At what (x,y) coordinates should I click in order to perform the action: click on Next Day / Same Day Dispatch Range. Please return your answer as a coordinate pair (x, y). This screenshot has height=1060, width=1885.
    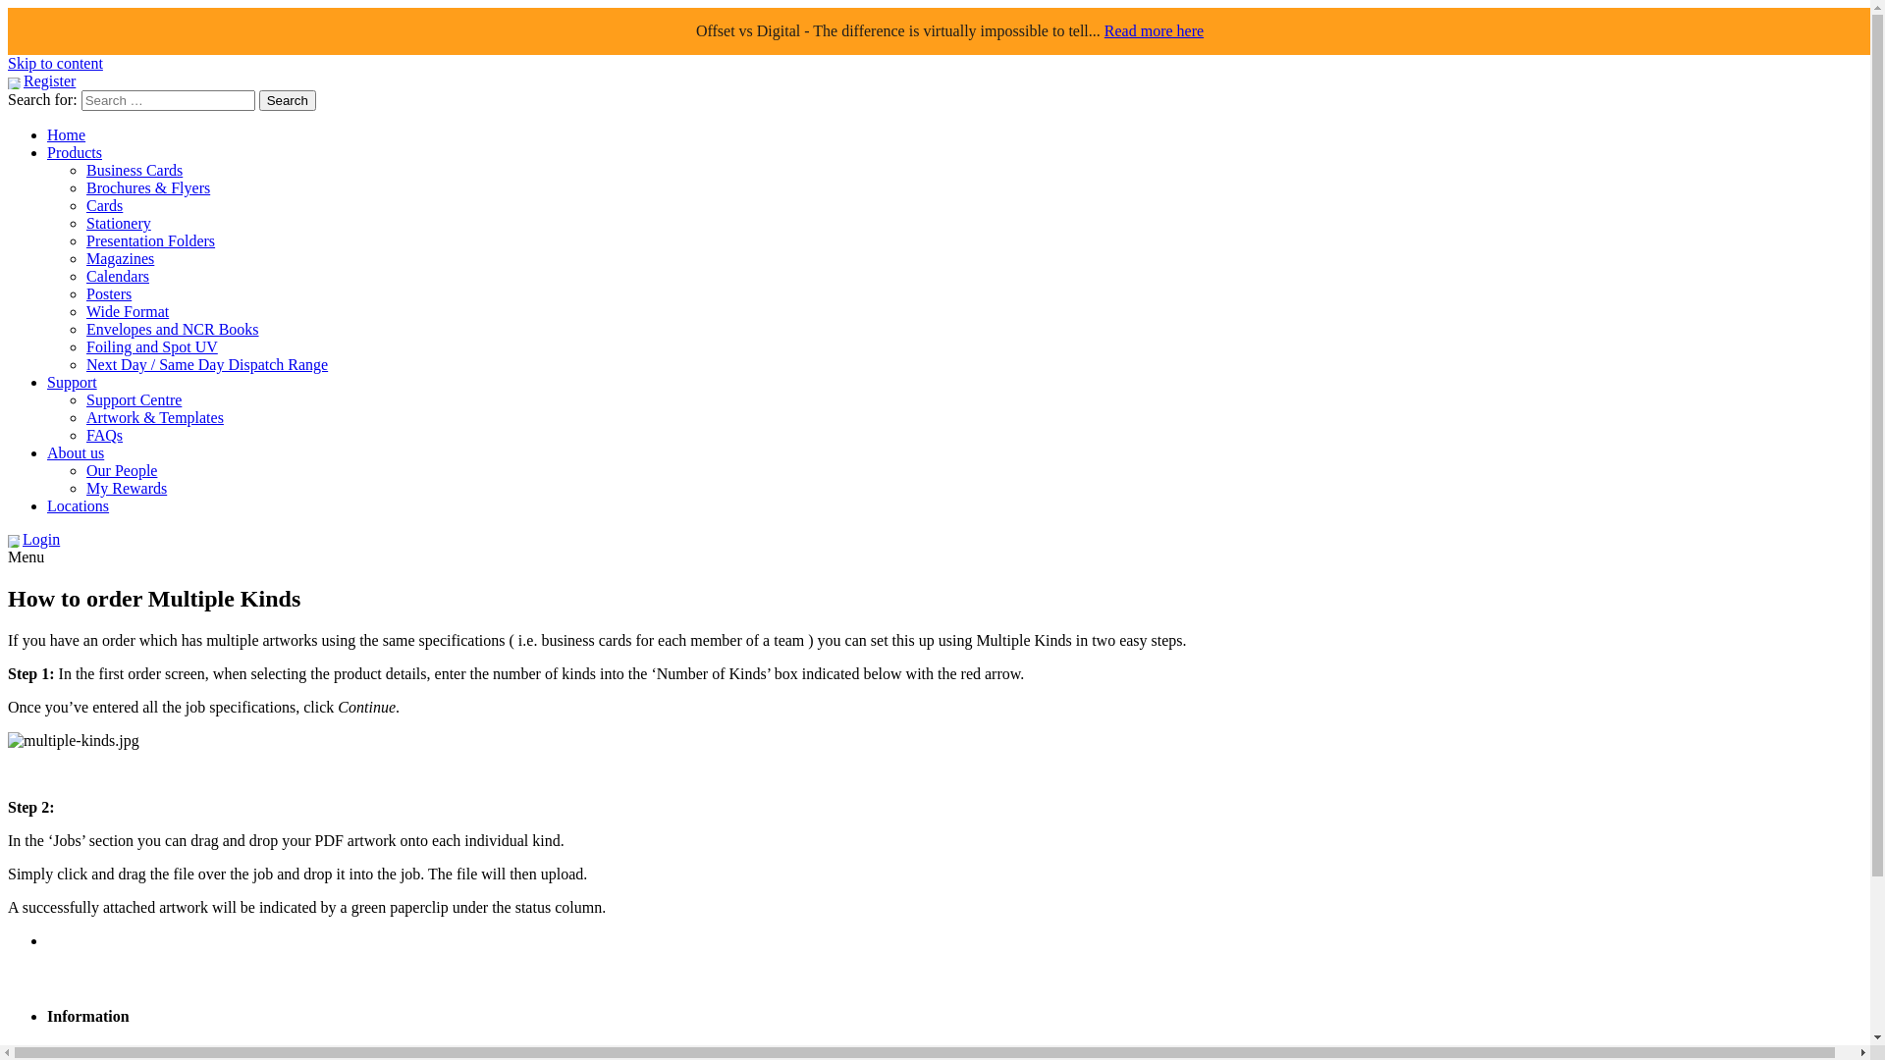
    Looking at the image, I should click on (207, 365).